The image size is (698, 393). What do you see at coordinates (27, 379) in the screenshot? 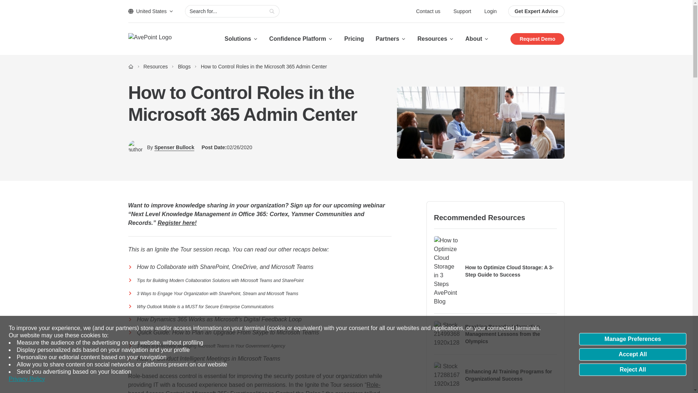
I see `Privacy Policy` at bounding box center [27, 379].